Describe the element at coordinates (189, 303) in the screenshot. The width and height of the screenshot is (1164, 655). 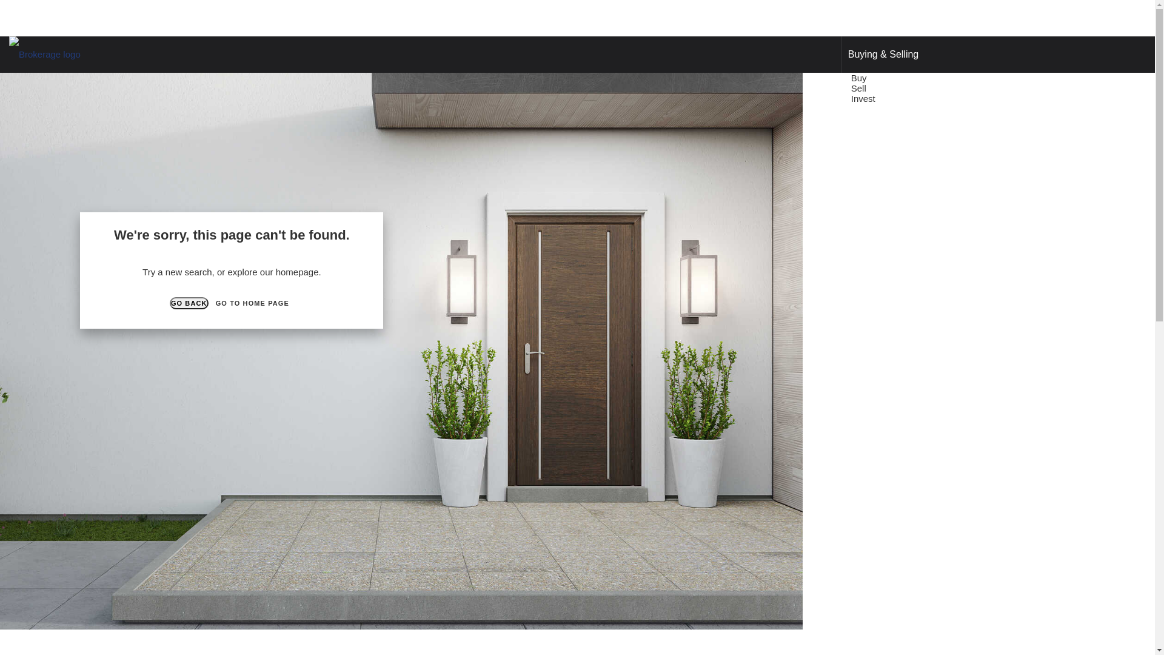
I see `GO BACK` at that location.